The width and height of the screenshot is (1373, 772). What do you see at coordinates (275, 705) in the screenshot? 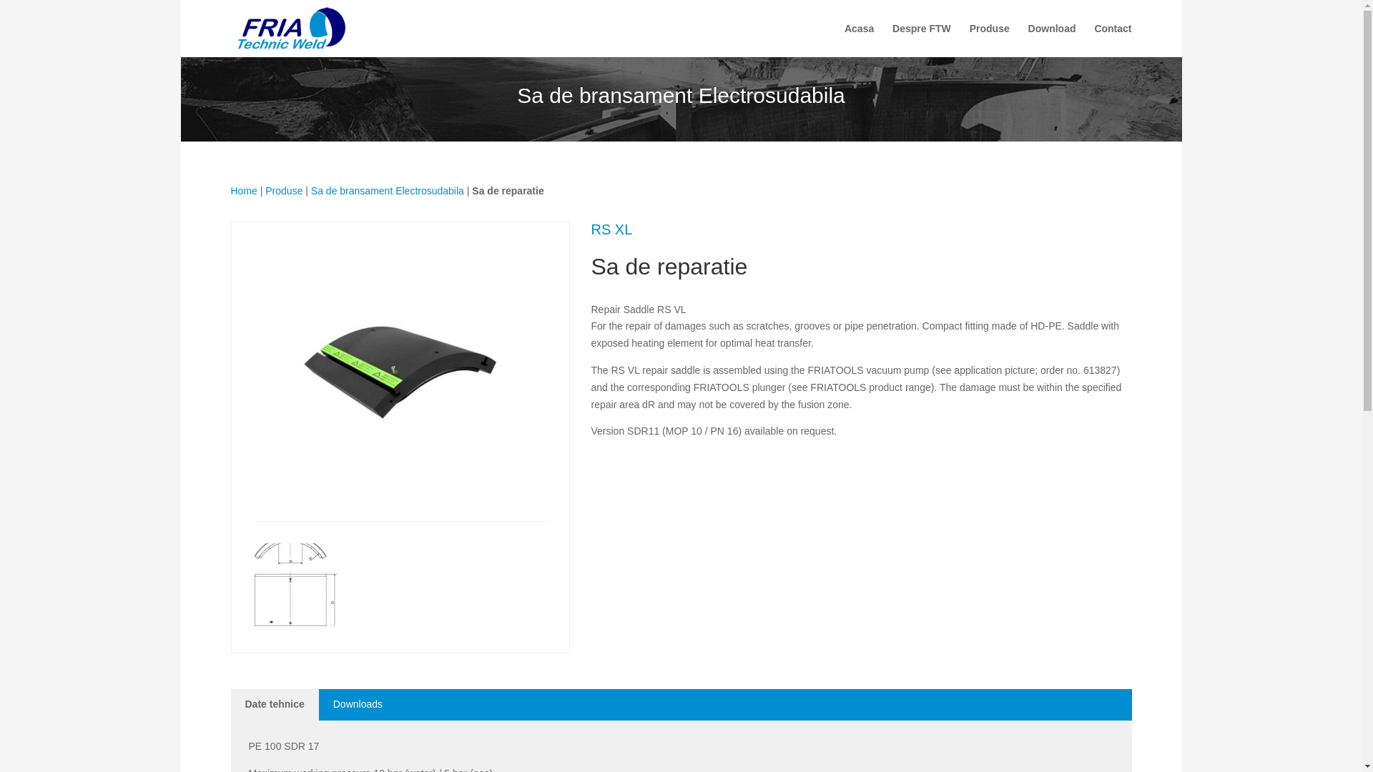
I see `Date tehnice` at bounding box center [275, 705].